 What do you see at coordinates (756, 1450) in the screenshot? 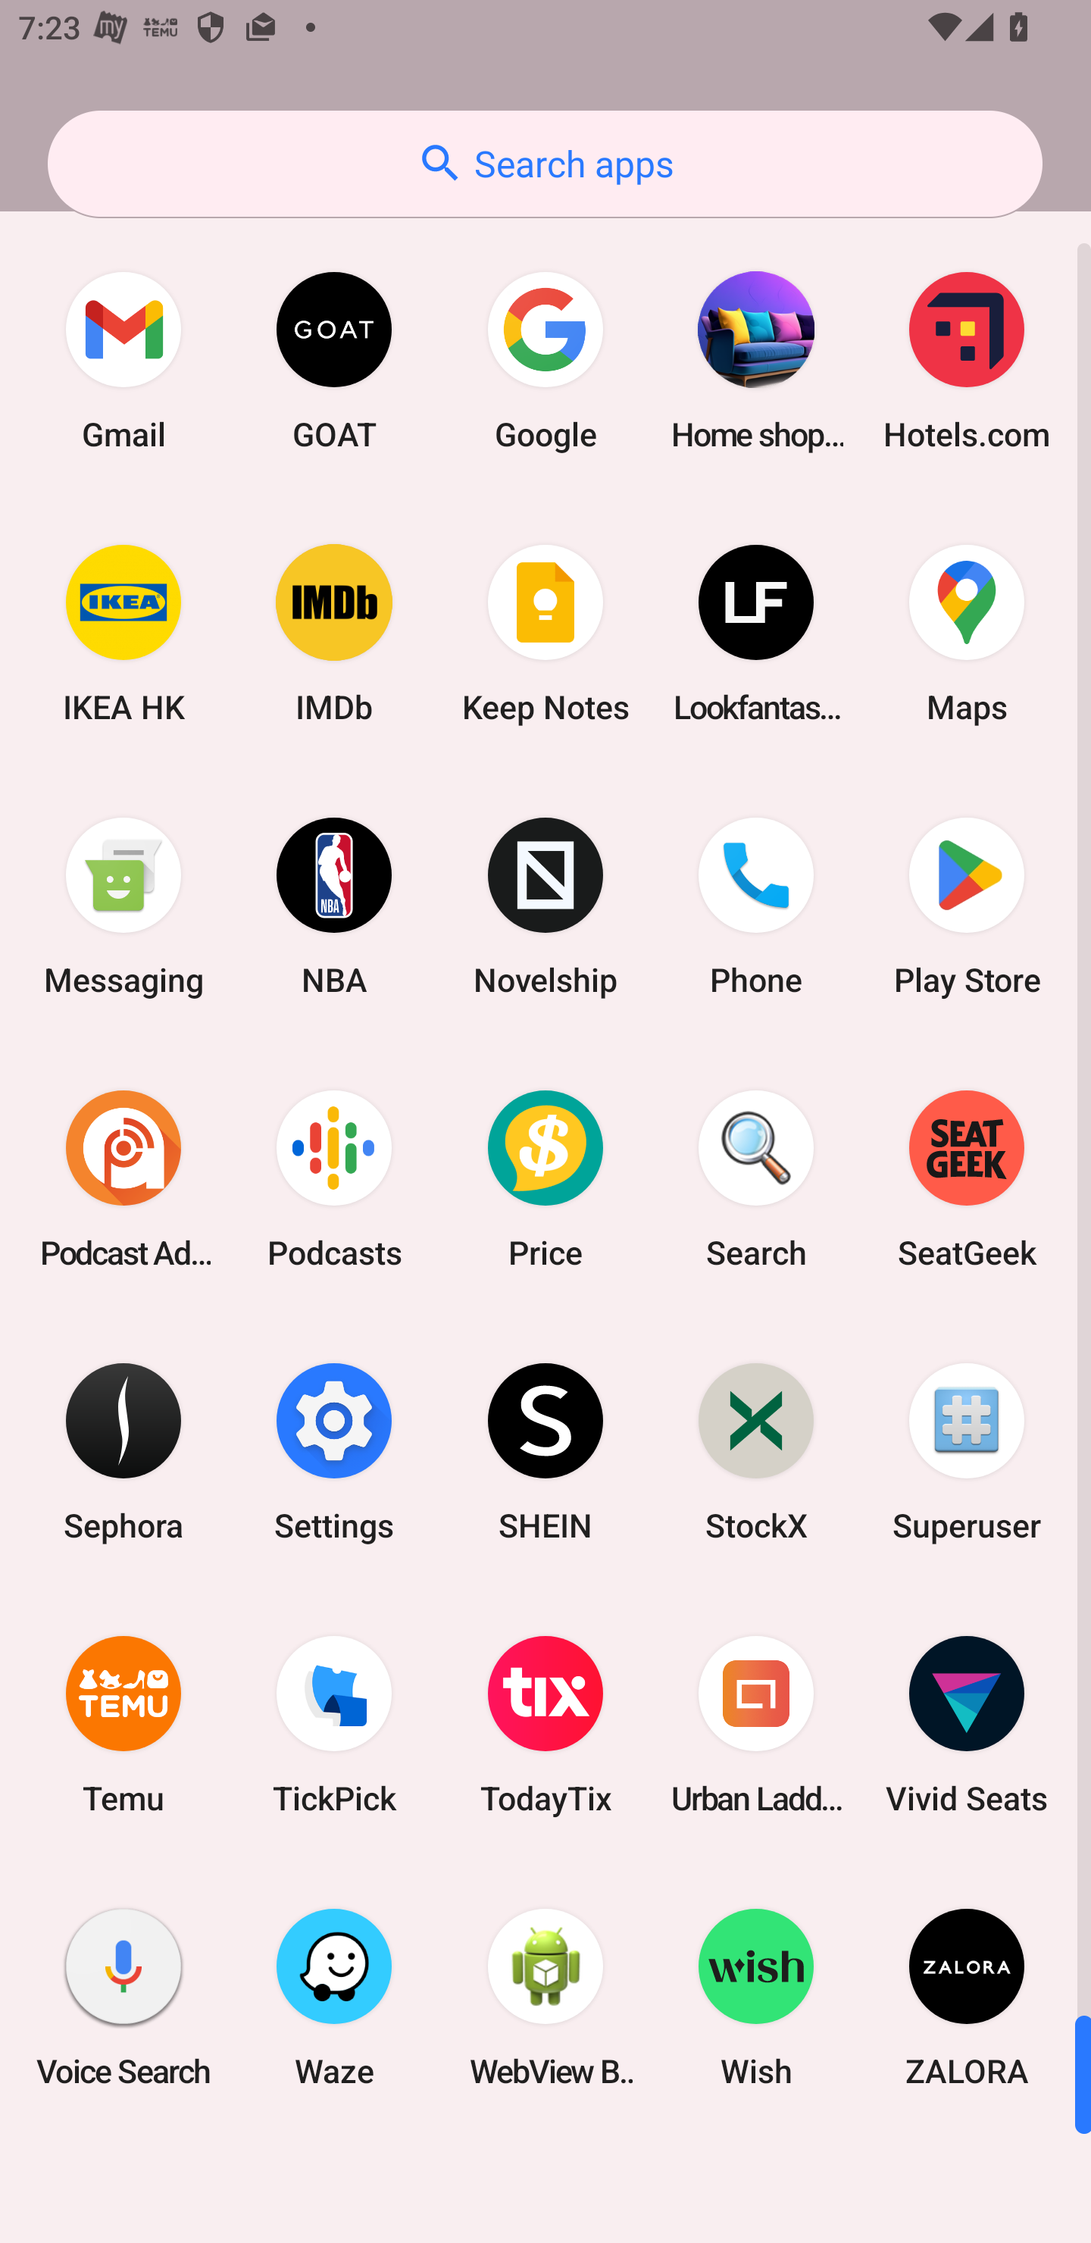
I see `StockX` at bounding box center [756, 1450].